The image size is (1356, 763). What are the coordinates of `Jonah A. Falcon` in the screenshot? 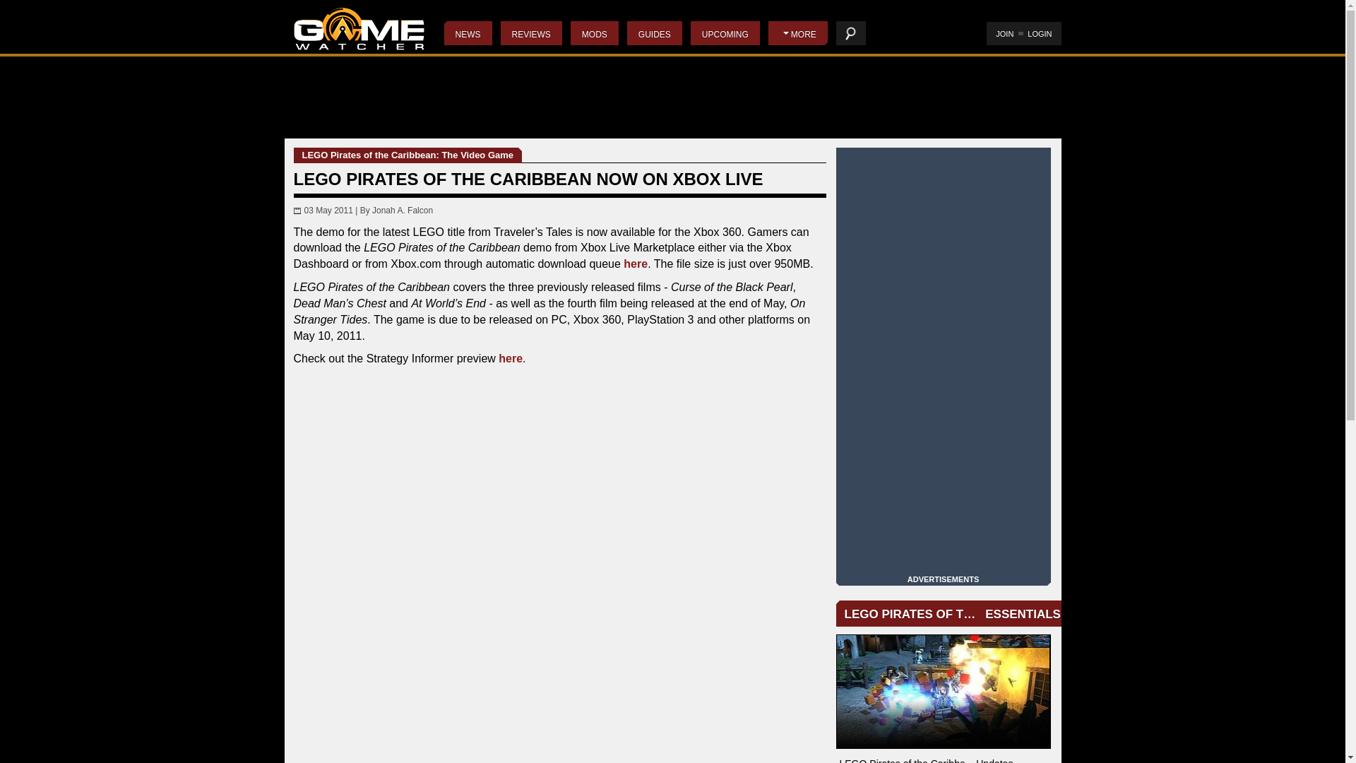 It's located at (402, 210).